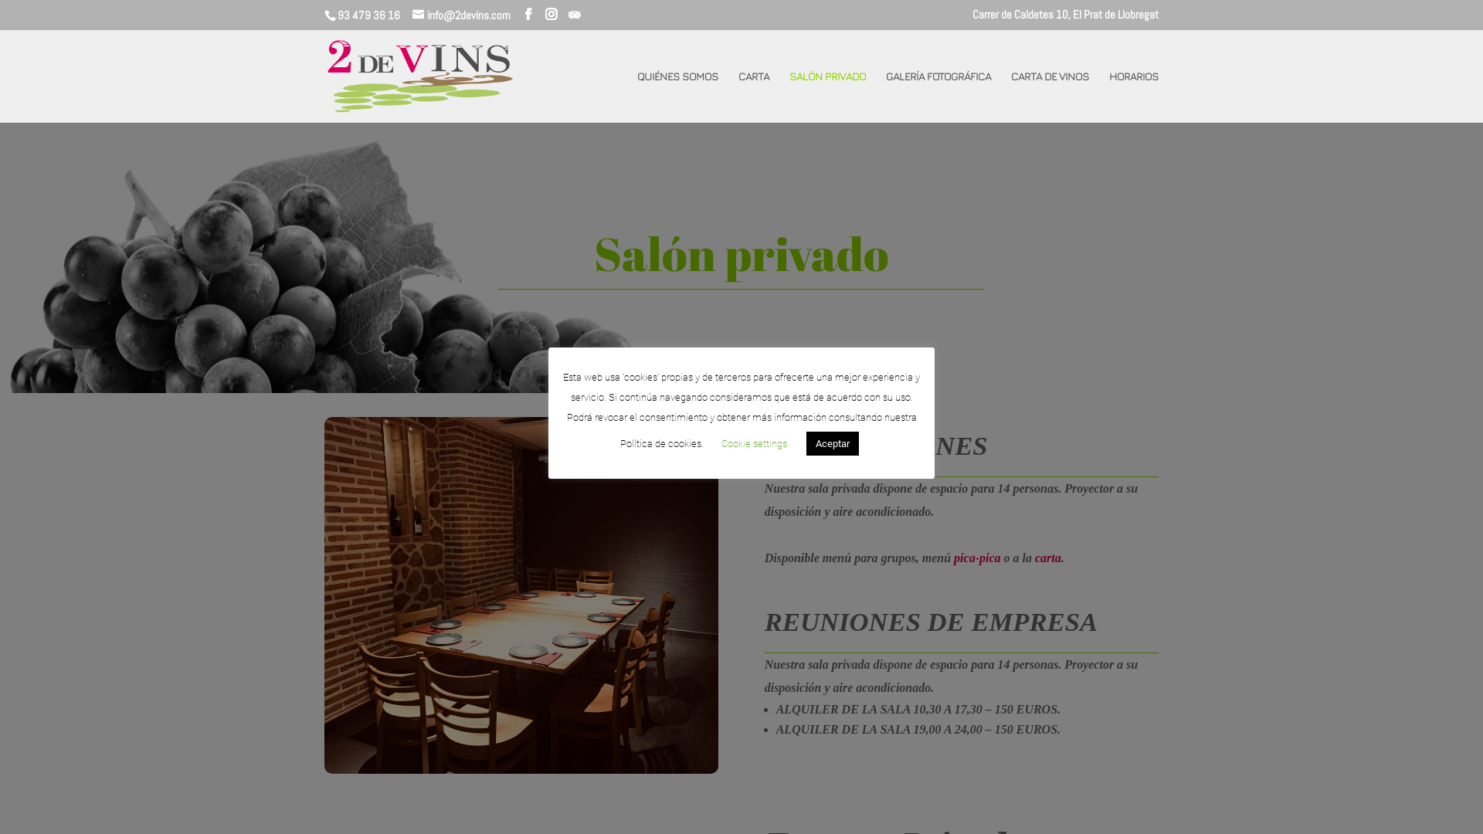  Describe the element at coordinates (833, 443) in the screenshot. I see `Aceptar` at that location.